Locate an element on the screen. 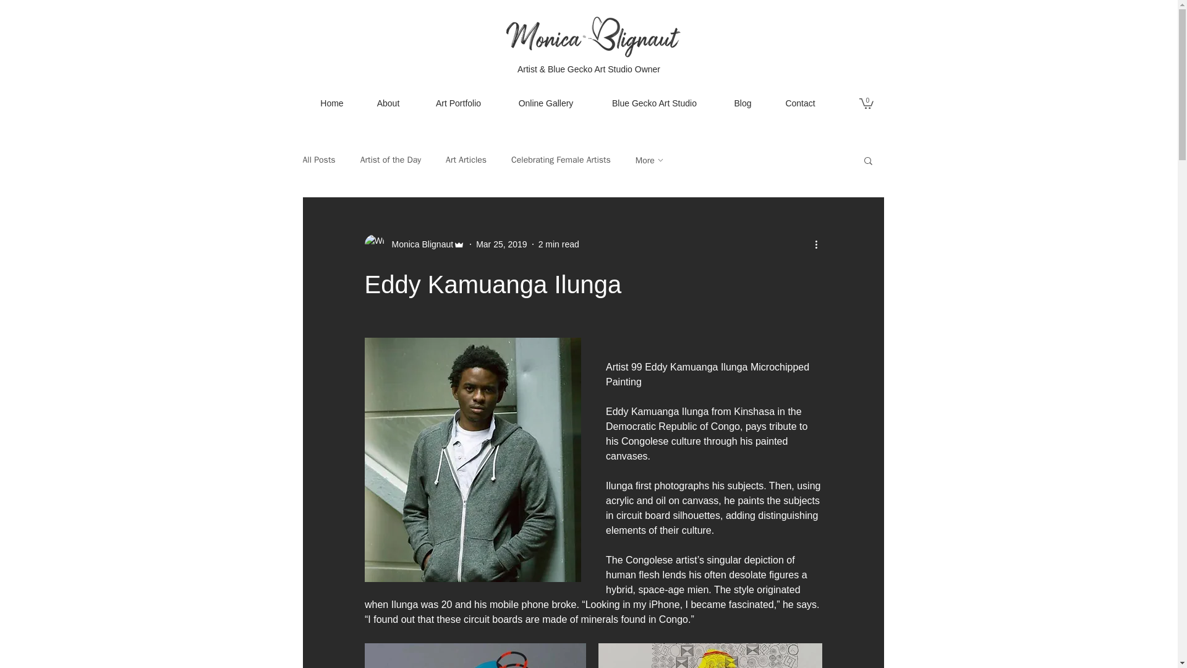  2 min read is located at coordinates (559, 244).